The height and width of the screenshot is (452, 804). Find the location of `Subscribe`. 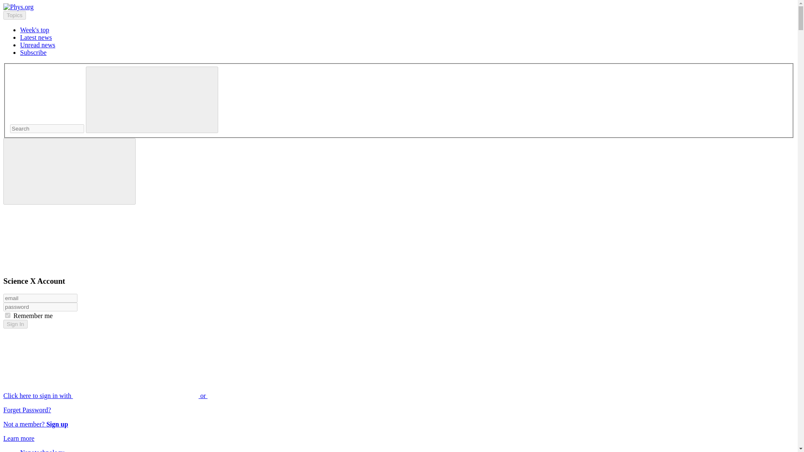

Subscribe is located at coordinates (33, 52).